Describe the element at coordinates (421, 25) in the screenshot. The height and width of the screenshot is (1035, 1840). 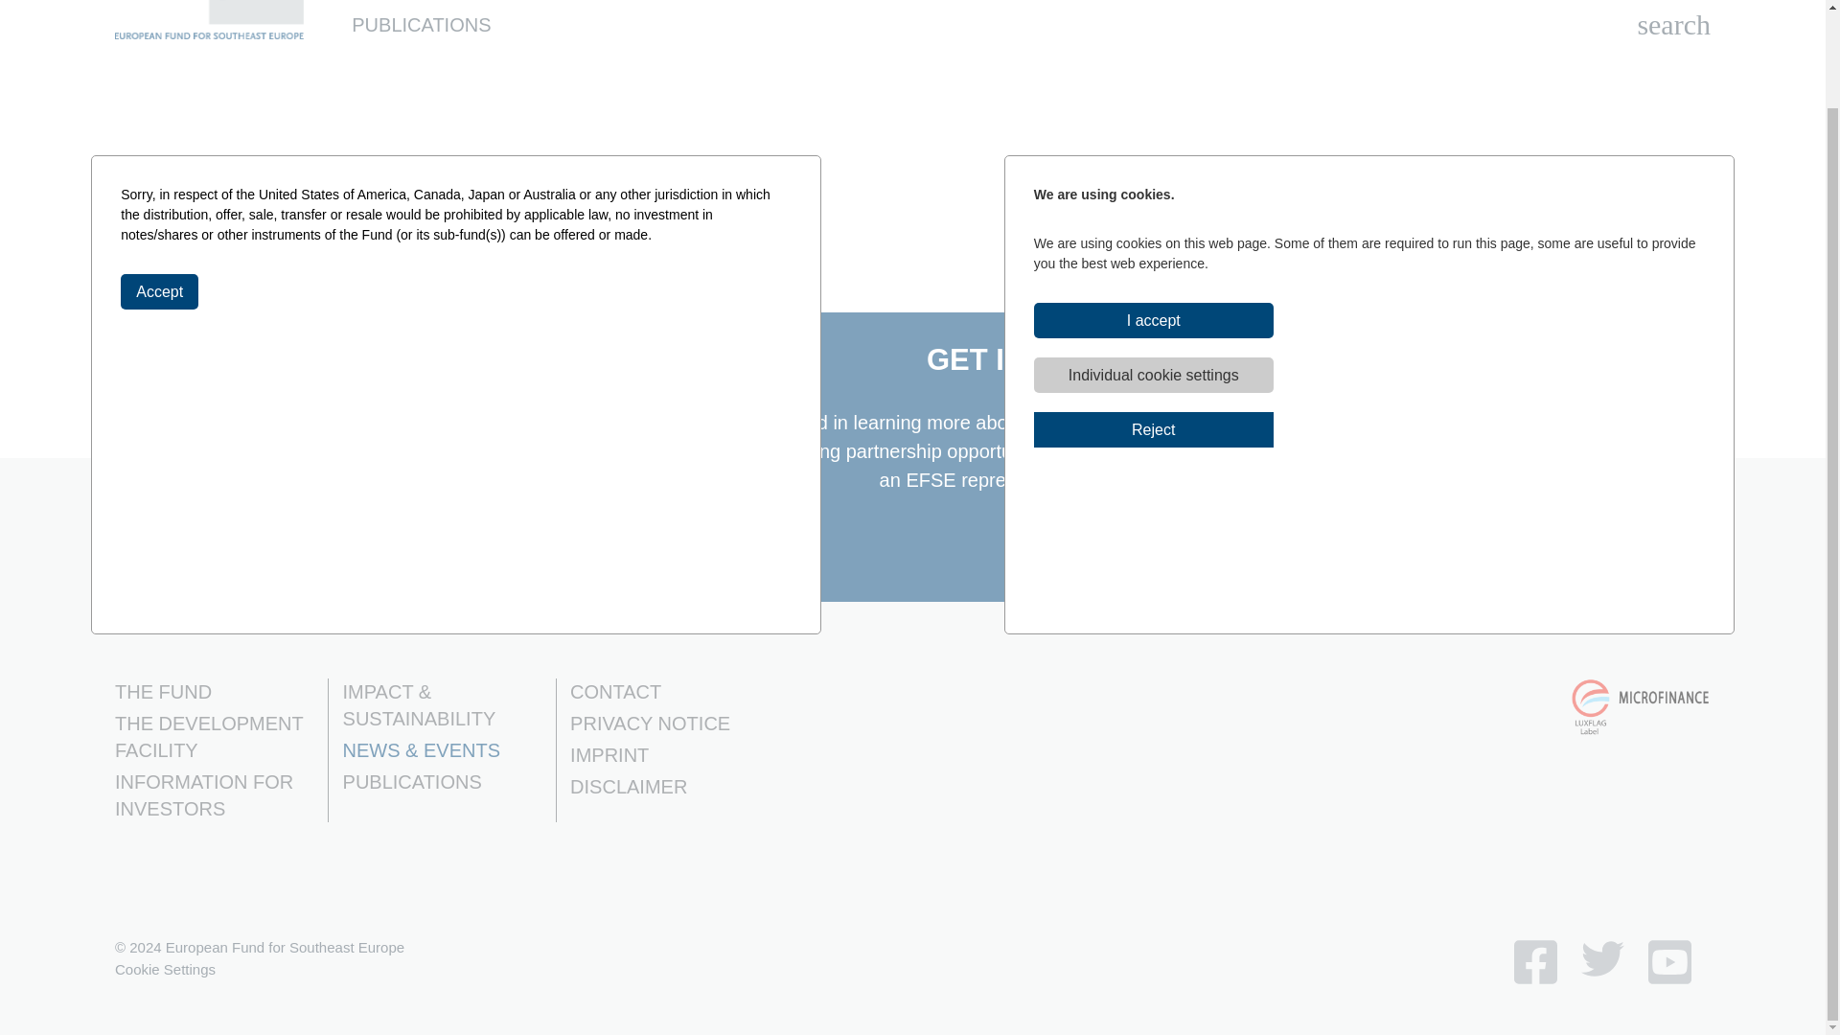
I see `PUBLICATIONS` at that location.